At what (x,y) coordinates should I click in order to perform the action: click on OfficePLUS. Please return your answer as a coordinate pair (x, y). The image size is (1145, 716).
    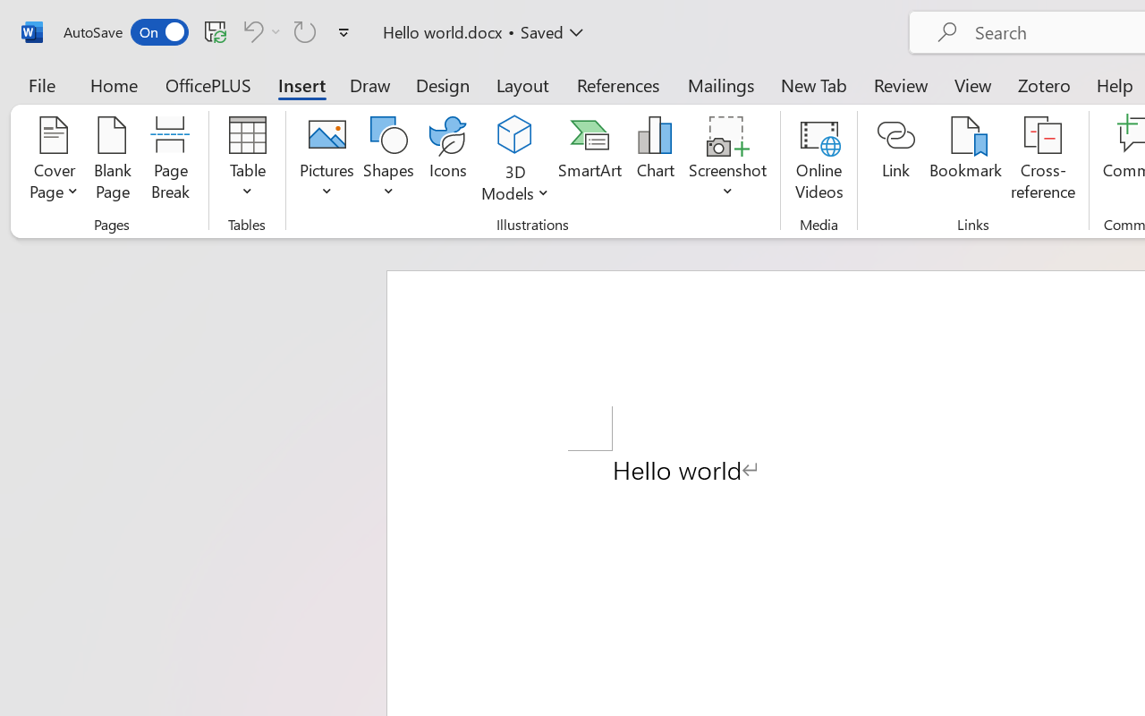
    Looking at the image, I should click on (208, 84).